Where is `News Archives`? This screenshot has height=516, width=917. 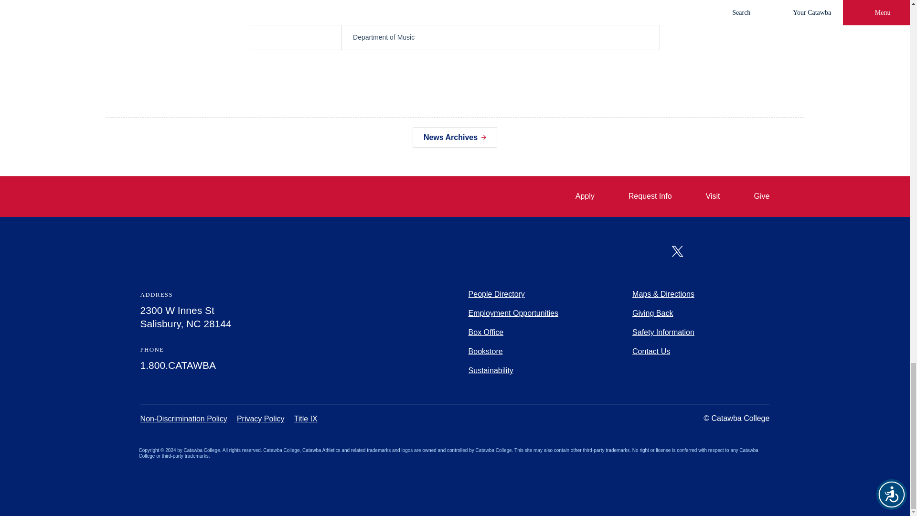 News Archives is located at coordinates (455, 137).